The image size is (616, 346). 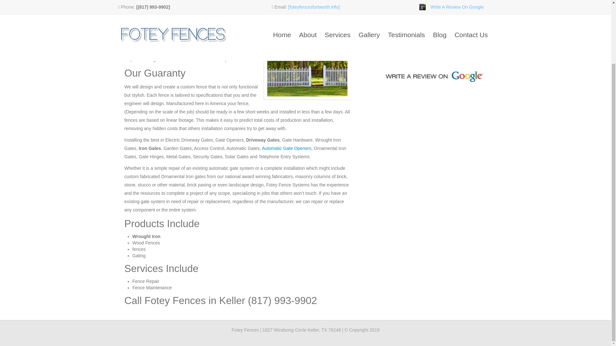 What do you see at coordinates (434, 49) in the screenshot?
I see `Get A Free Estimate` at bounding box center [434, 49].